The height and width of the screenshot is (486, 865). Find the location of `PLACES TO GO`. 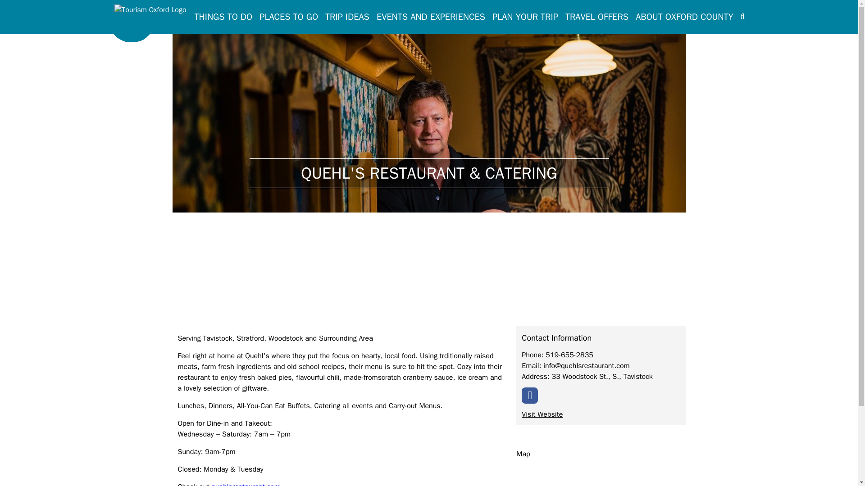

PLACES TO GO is located at coordinates (289, 17).